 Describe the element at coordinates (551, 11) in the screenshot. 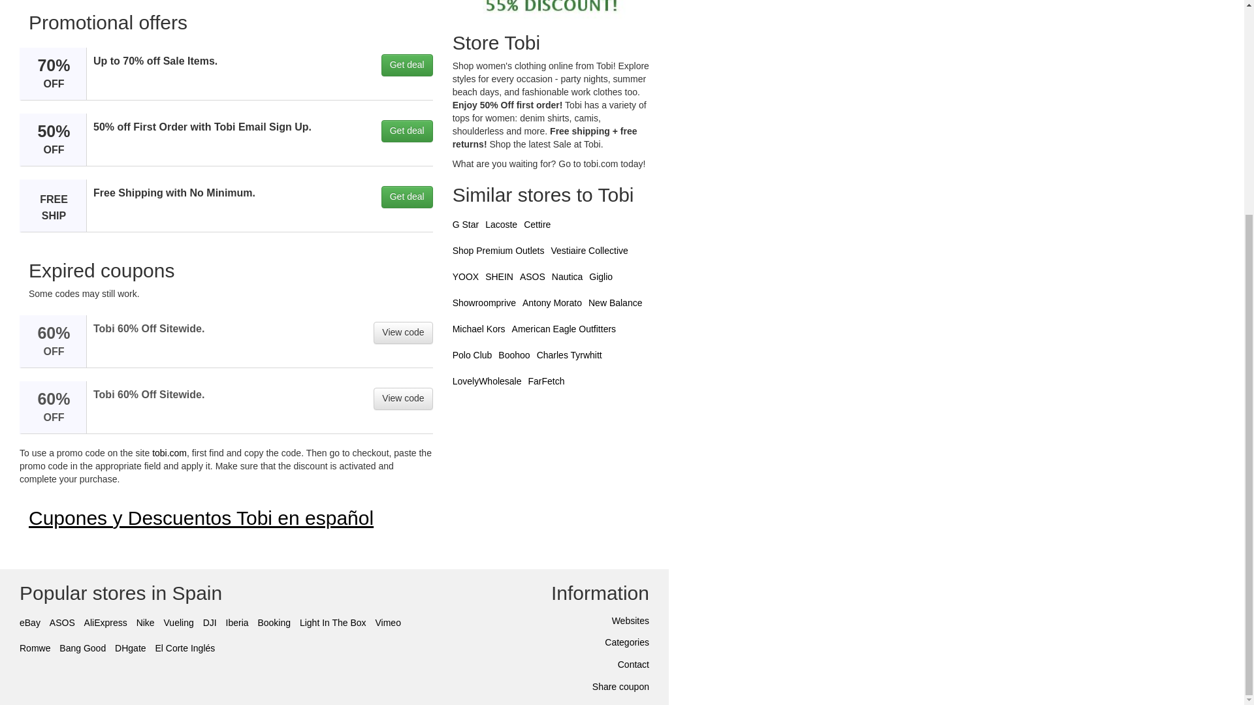

I see `Discount coupon Tobi` at that location.